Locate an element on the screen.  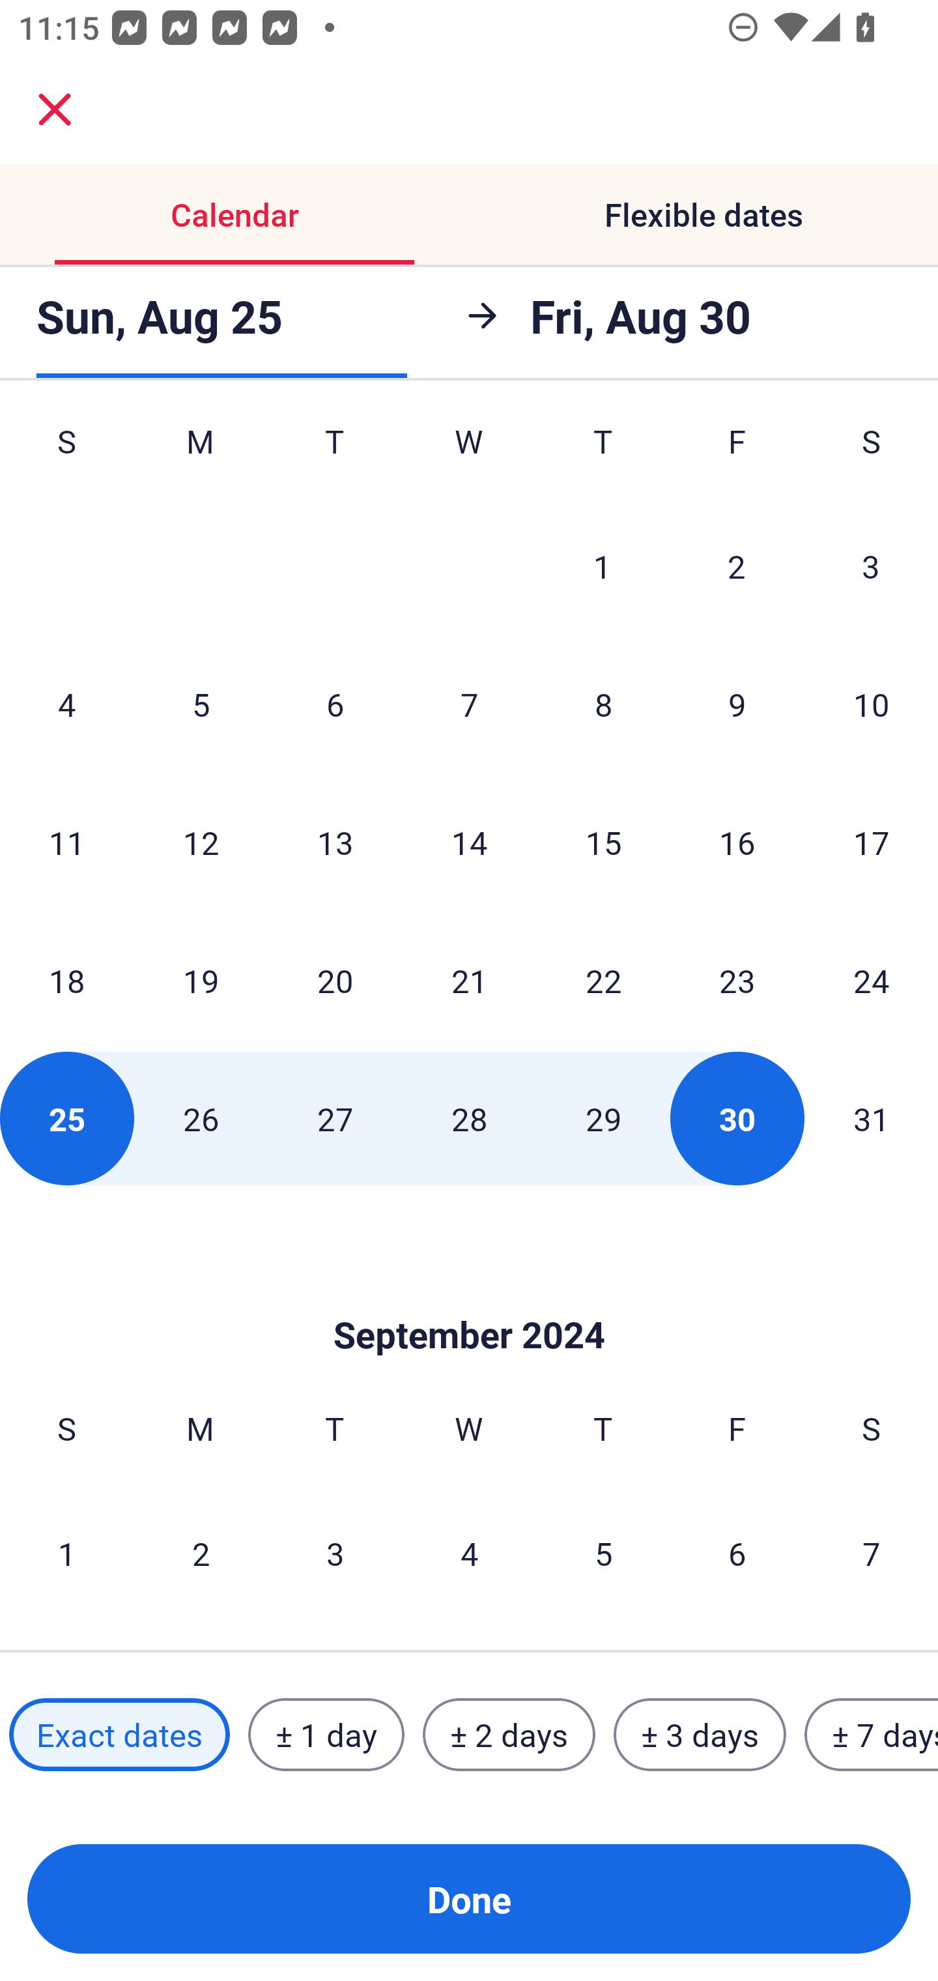
3 Saturday, August 3, 2024 is located at coordinates (871, 566).